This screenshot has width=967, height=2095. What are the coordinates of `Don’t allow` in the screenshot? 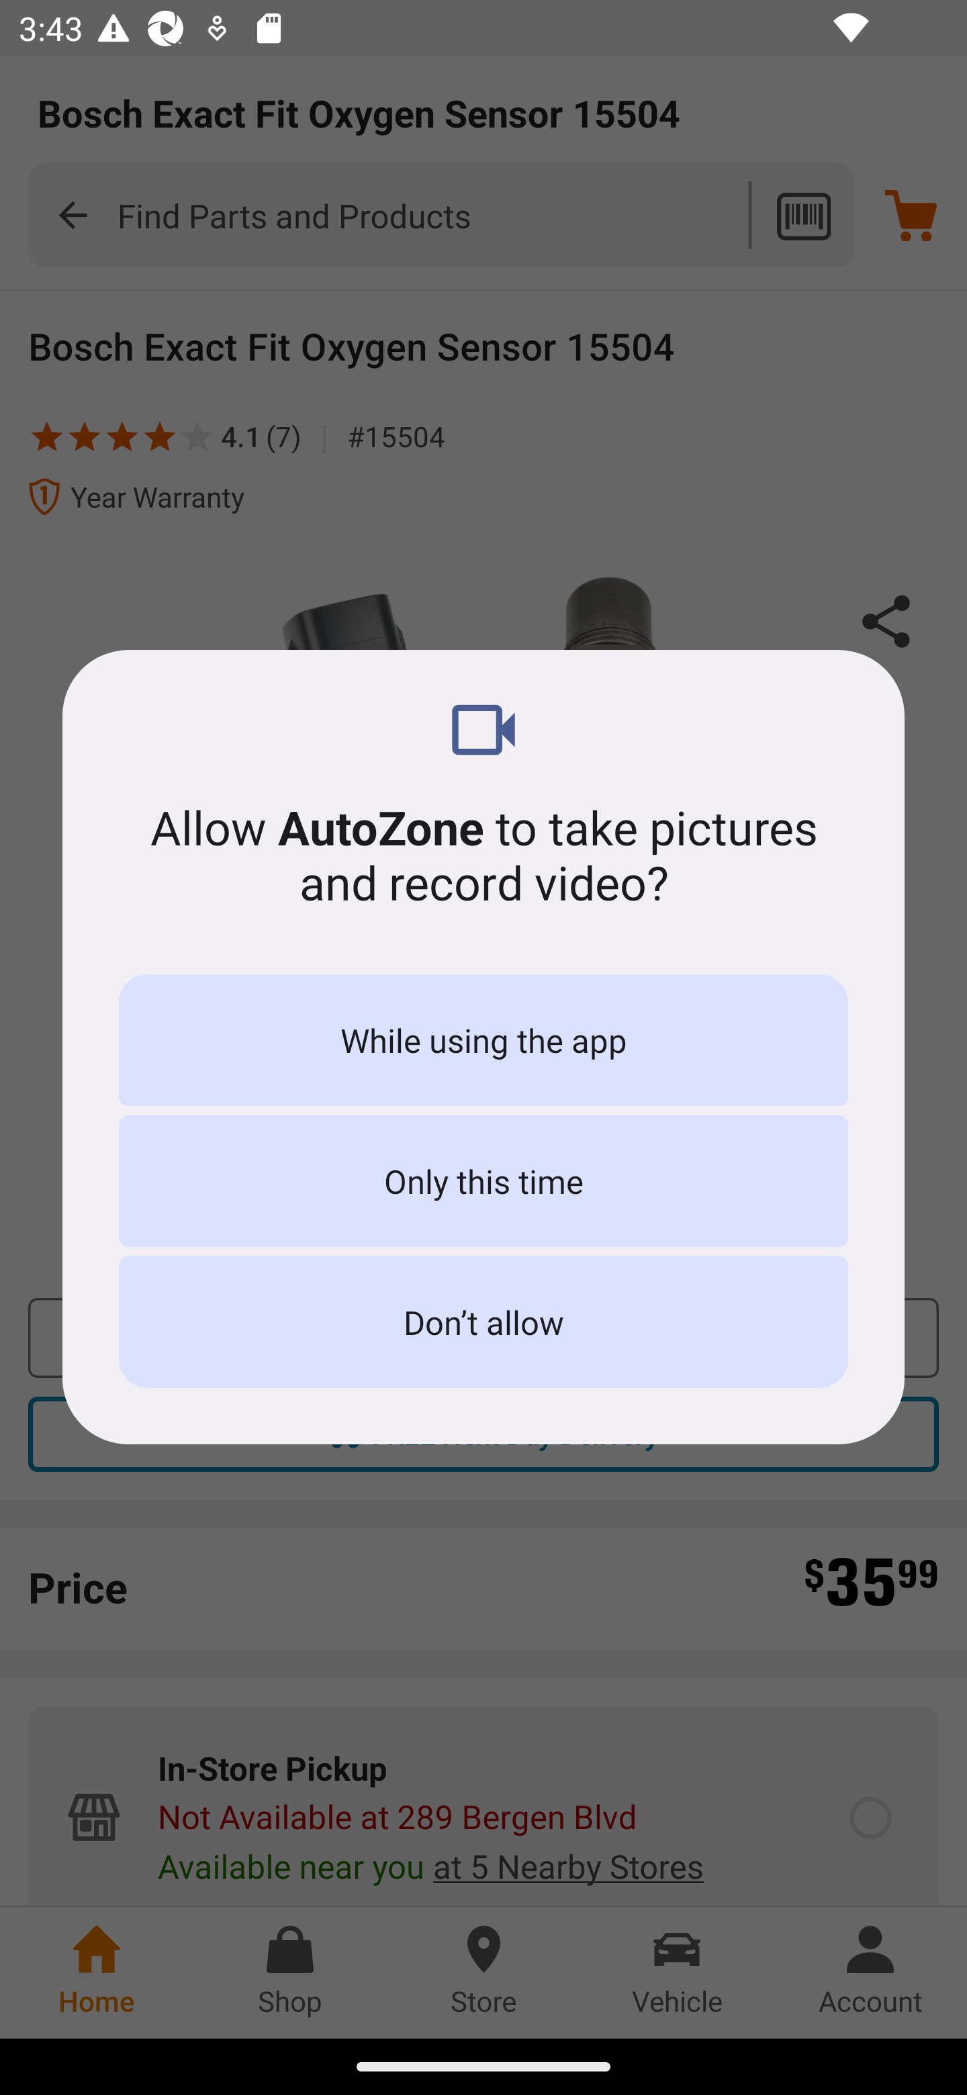 It's located at (483, 1321).